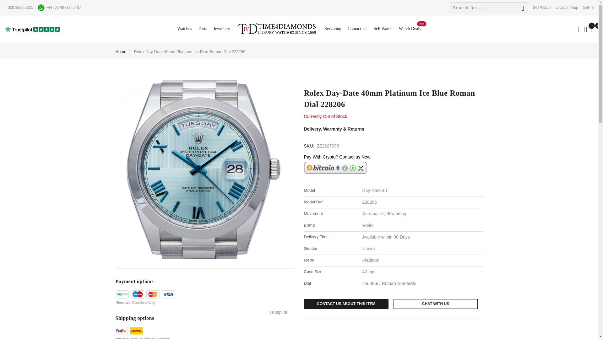 The width and height of the screenshot is (603, 339). Describe the element at coordinates (121, 51) in the screenshot. I see `Go to Home Page` at that location.